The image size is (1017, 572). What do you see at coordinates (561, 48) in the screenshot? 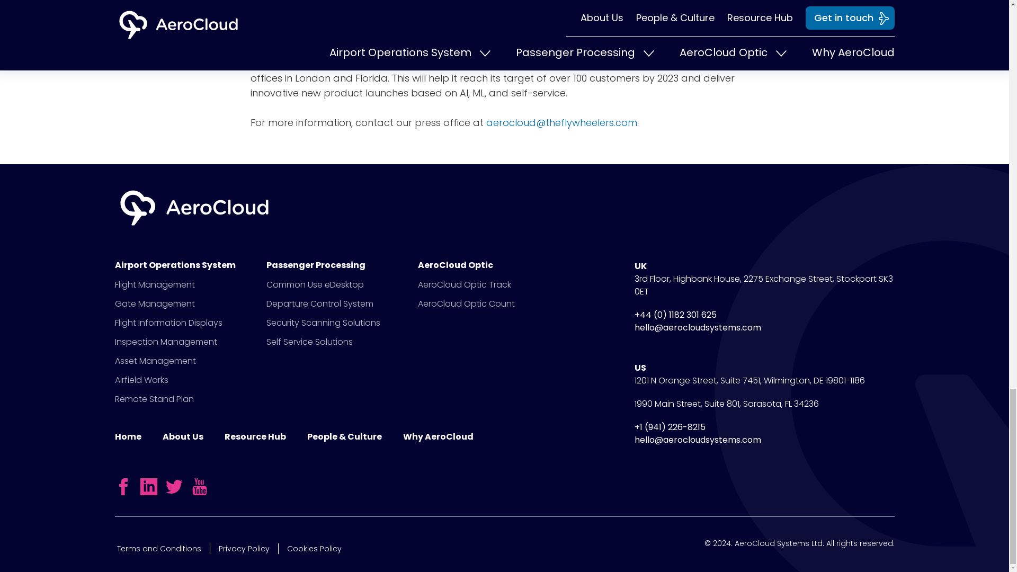
I see `Haatch` at bounding box center [561, 48].